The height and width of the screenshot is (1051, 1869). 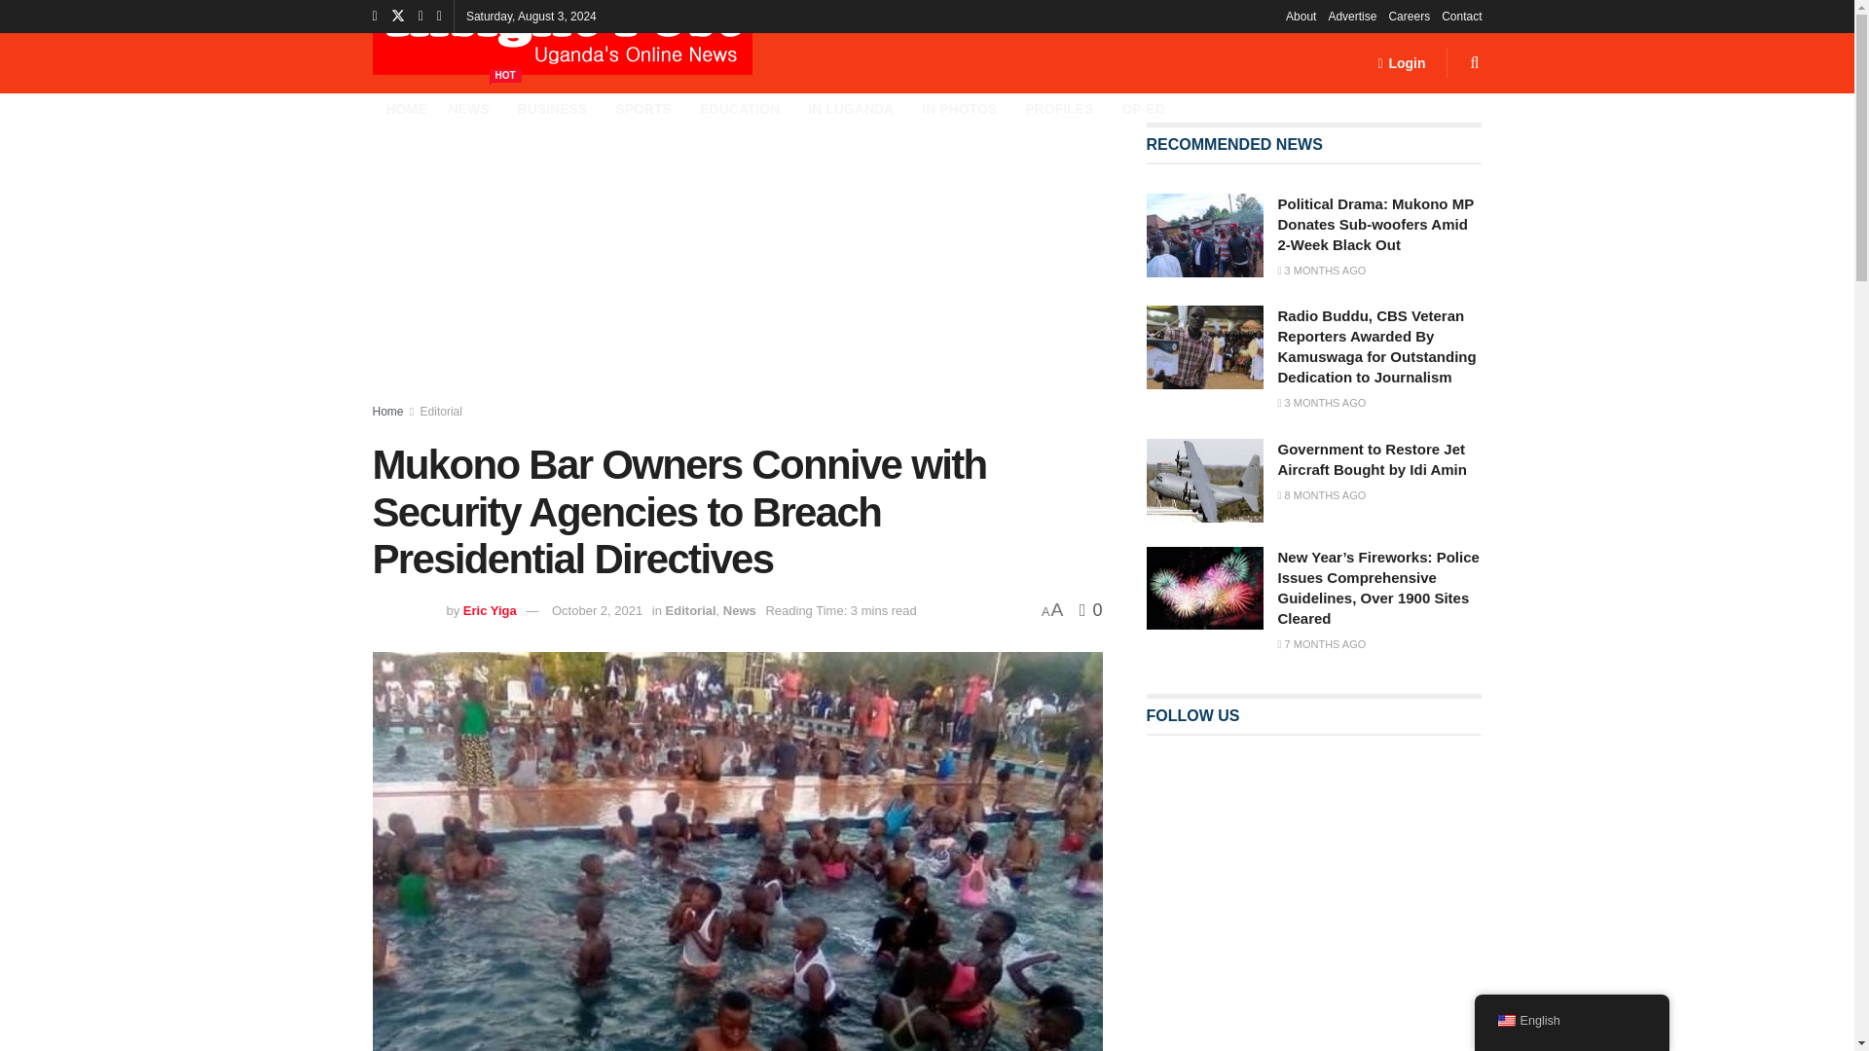 I want to click on Contact, so click(x=1461, y=16).